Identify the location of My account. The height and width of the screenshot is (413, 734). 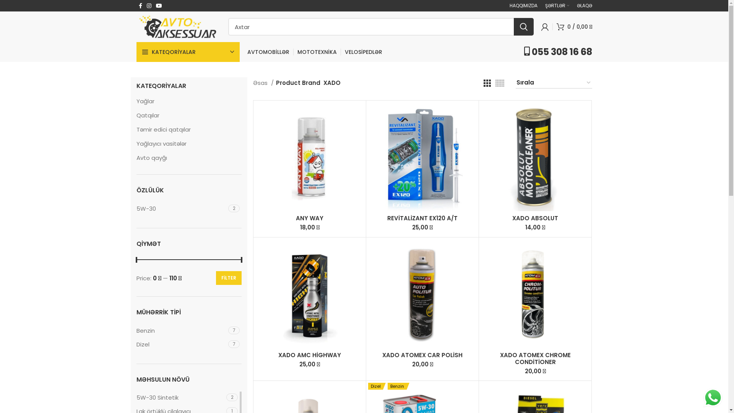
(545, 27).